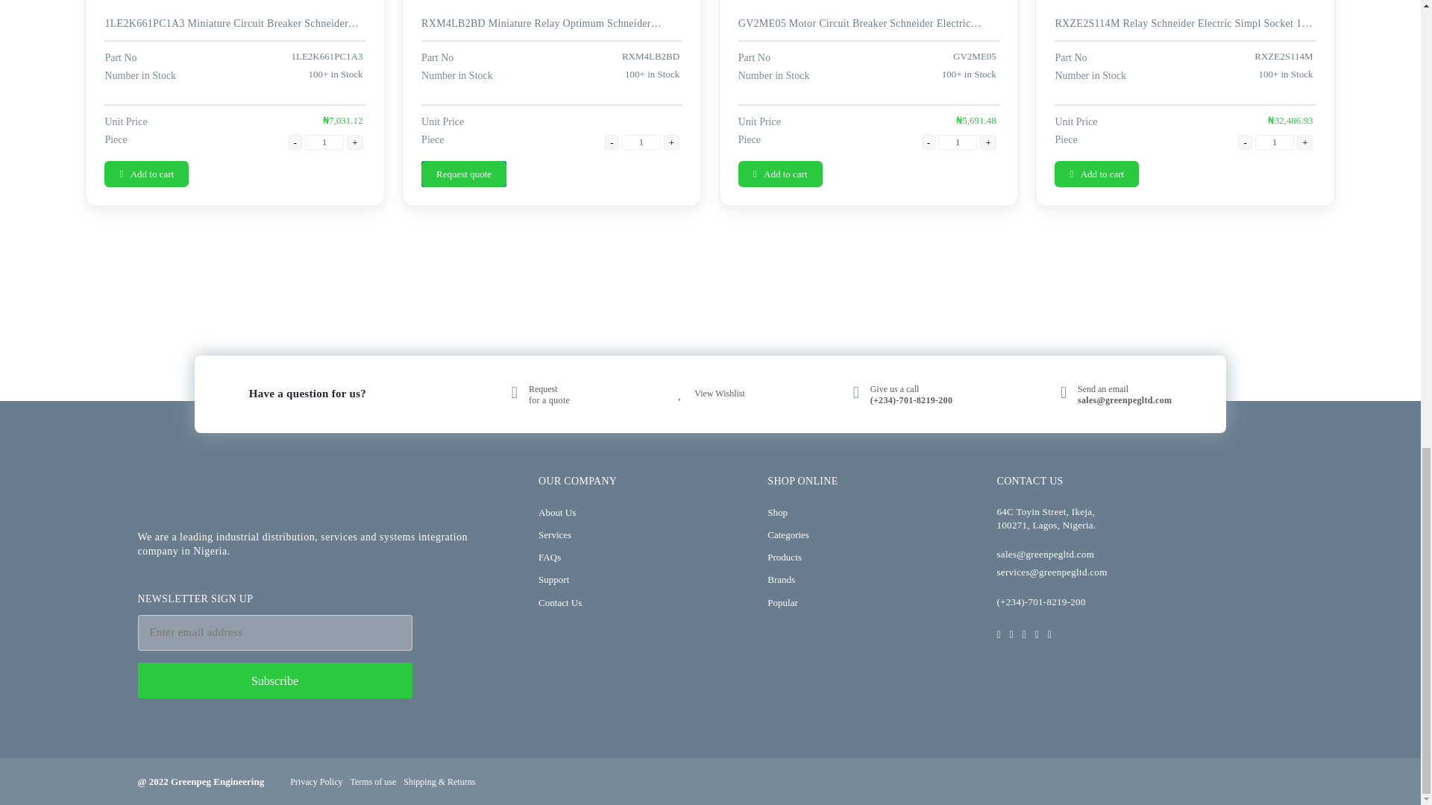 The width and height of the screenshot is (1432, 805). Describe the element at coordinates (641, 142) in the screenshot. I see `1` at that location.